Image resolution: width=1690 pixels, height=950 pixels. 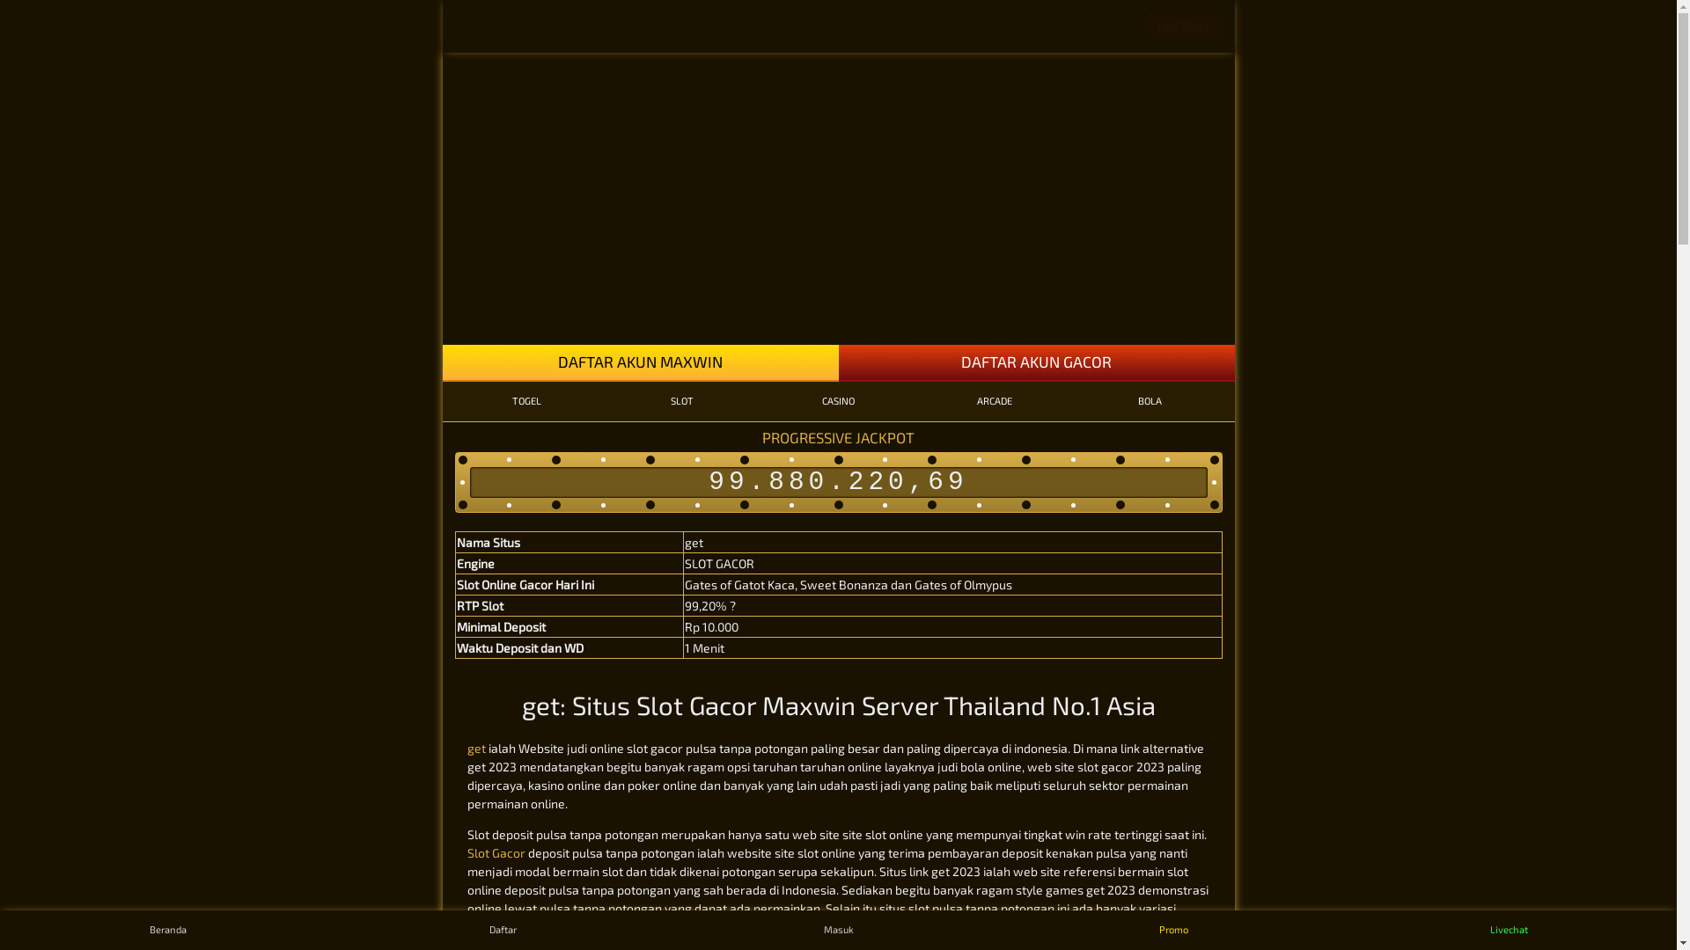 I want to click on BOLA, so click(x=1150, y=401).